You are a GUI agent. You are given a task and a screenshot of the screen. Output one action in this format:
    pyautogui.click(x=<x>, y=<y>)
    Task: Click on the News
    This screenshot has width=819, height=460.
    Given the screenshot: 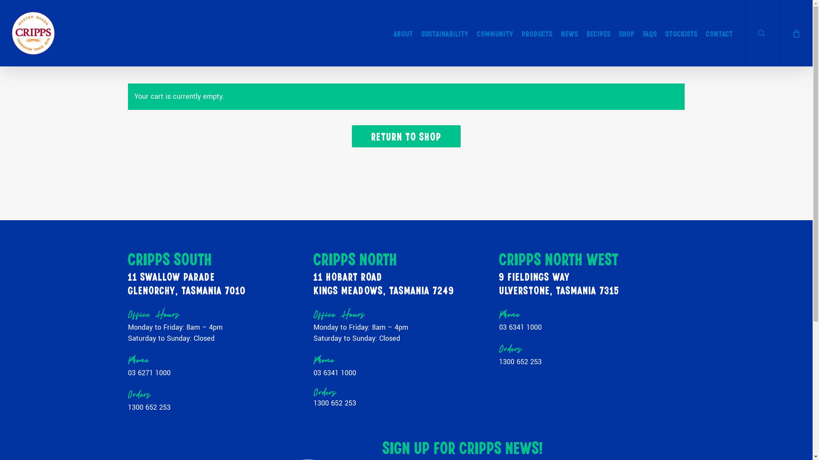 What is the action you would take?
    pyautogui.click(x=569, y=33)
    